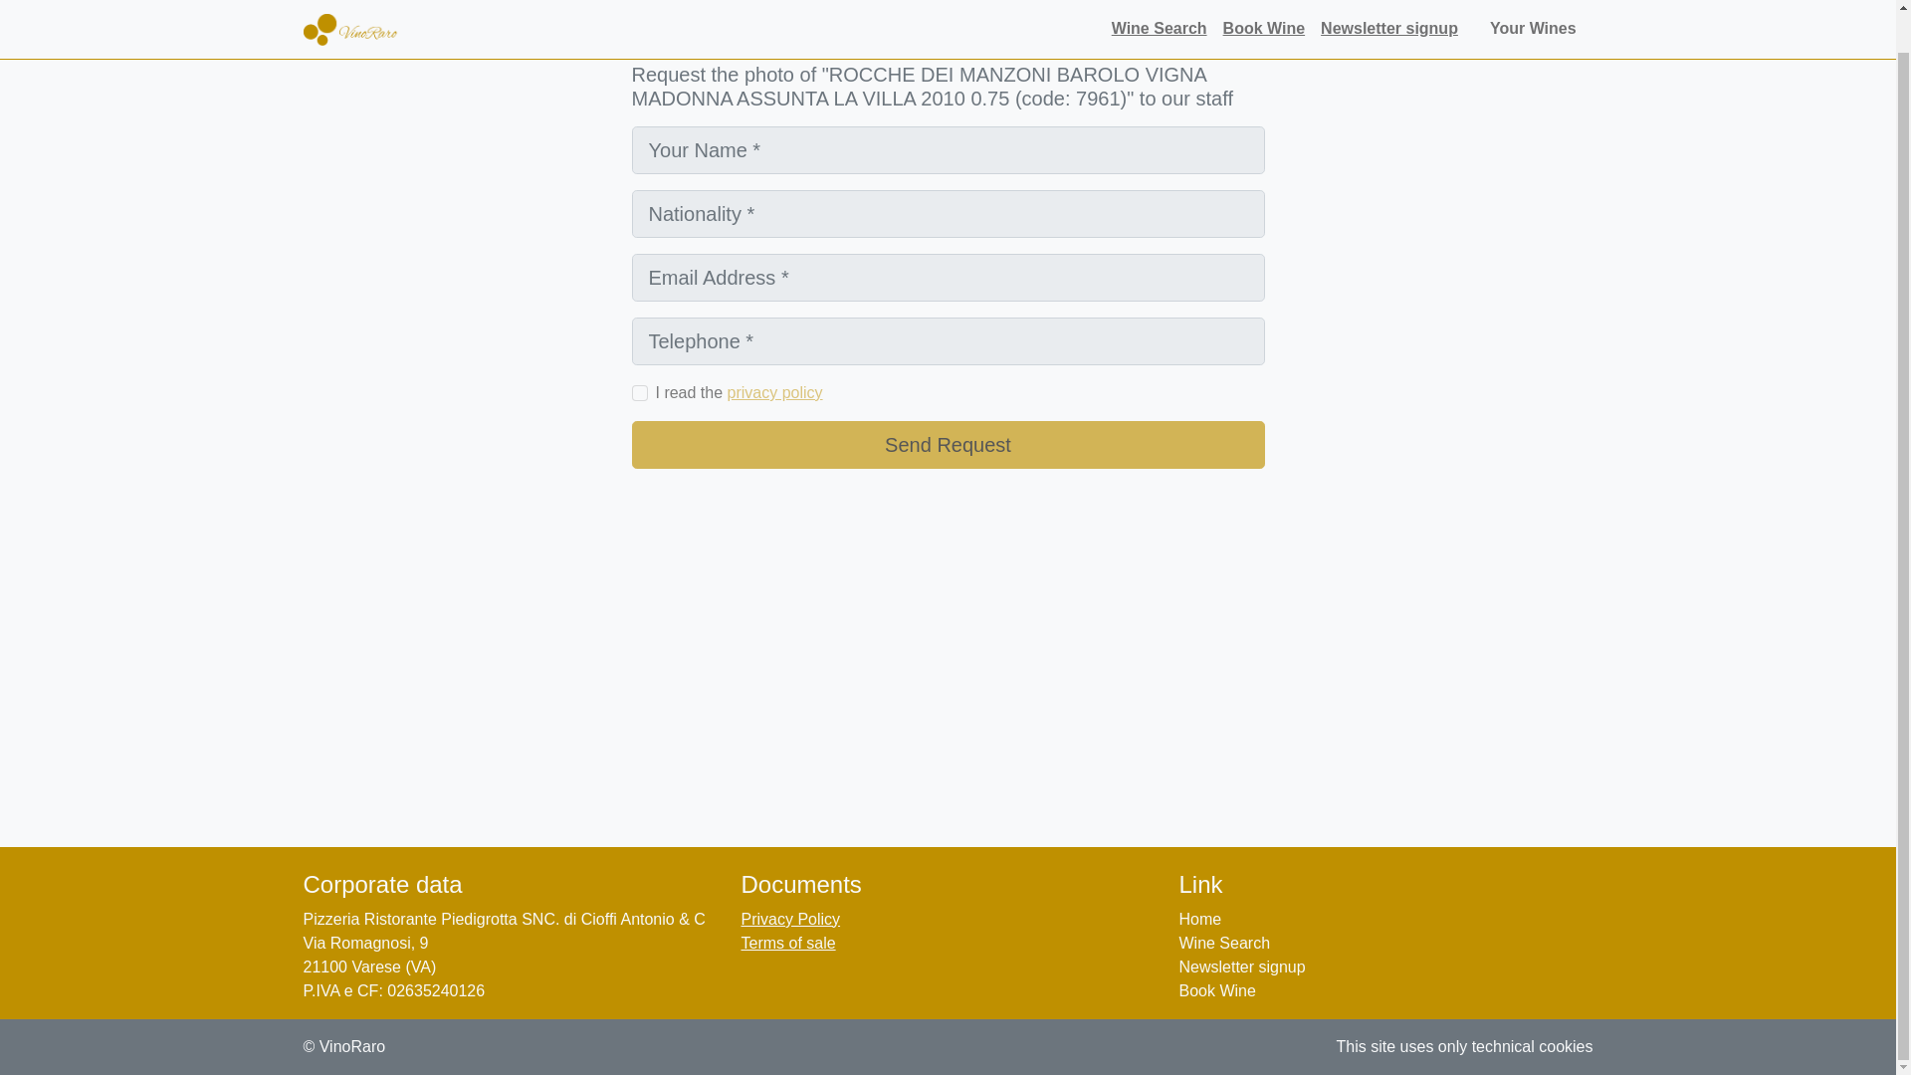 The image size is (1911, 1075). Describe the element at coordinates (1538, 4) in the screenshot. I see `Your Wines  ` at that location.